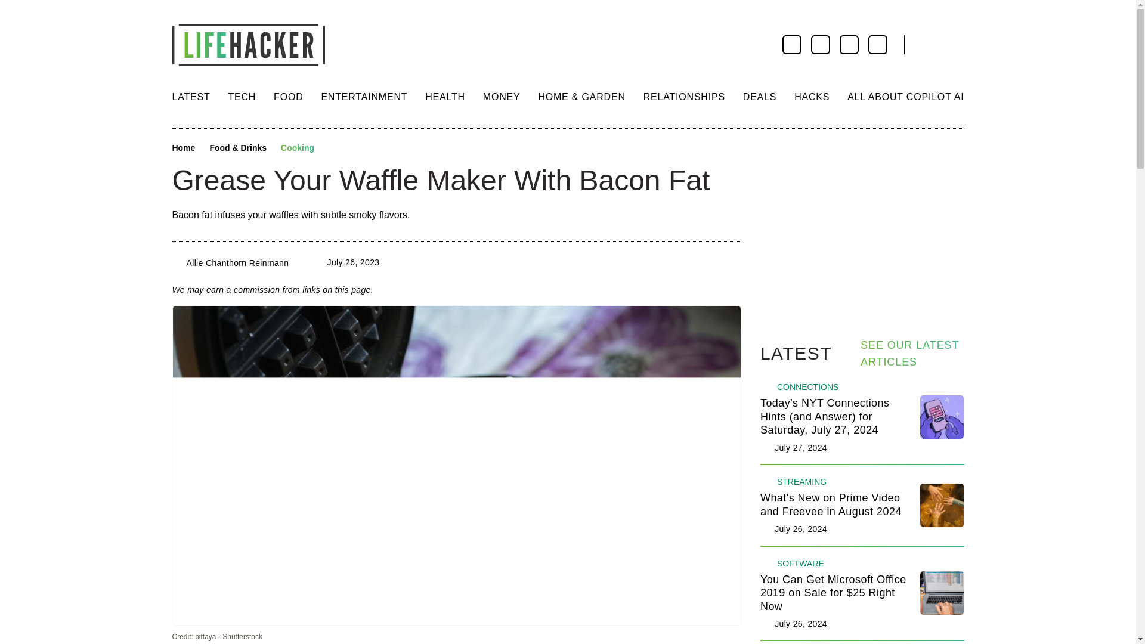 The height and width of the screenshot is (644, 1145). Describe the element at coordinates (502, 97) in the screenshot. I see `MONEY` at that location.